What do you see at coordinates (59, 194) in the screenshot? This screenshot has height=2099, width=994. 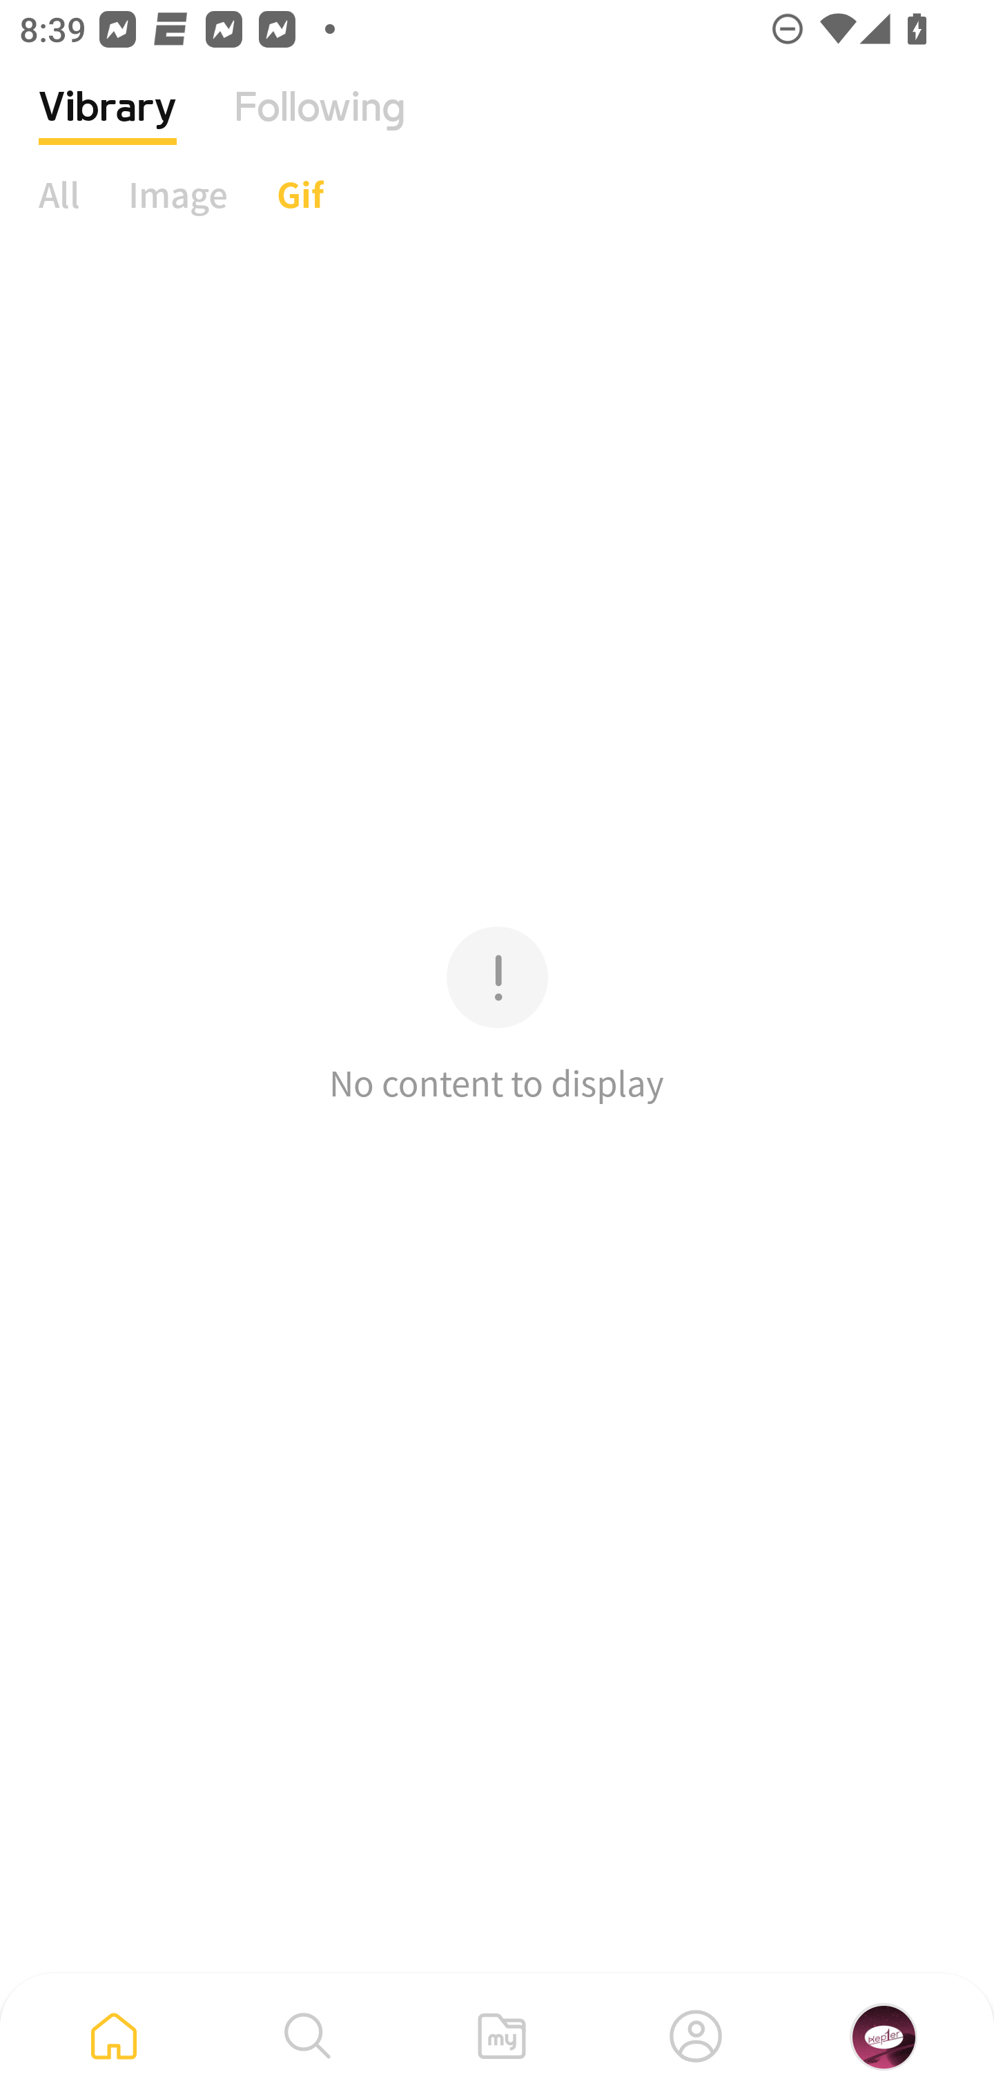 I see `All` at bounding box center [59, 194].